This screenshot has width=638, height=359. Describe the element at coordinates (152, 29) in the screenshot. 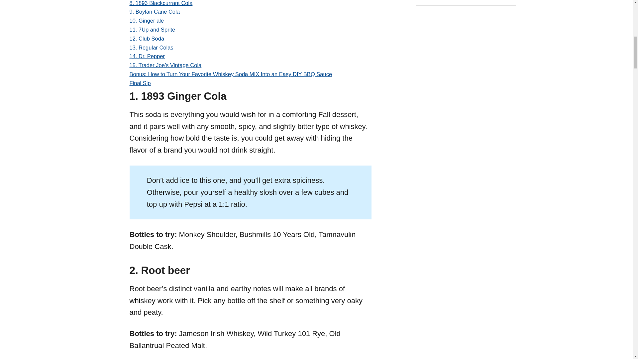

I see `11. 7Up and Sprite` at that location.